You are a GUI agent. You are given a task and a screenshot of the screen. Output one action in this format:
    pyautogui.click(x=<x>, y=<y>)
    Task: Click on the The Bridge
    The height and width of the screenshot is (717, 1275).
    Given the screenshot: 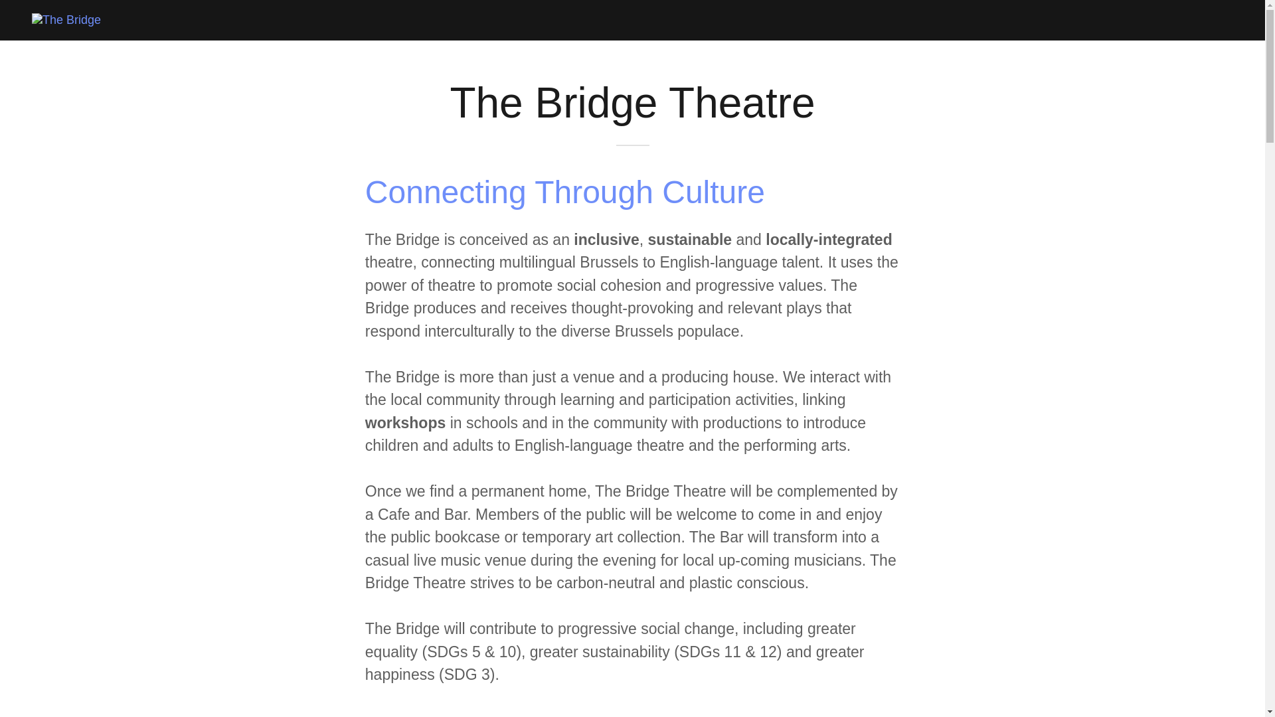 What is the action you would take?
    pyautogui.click(x=66, y=20)
    